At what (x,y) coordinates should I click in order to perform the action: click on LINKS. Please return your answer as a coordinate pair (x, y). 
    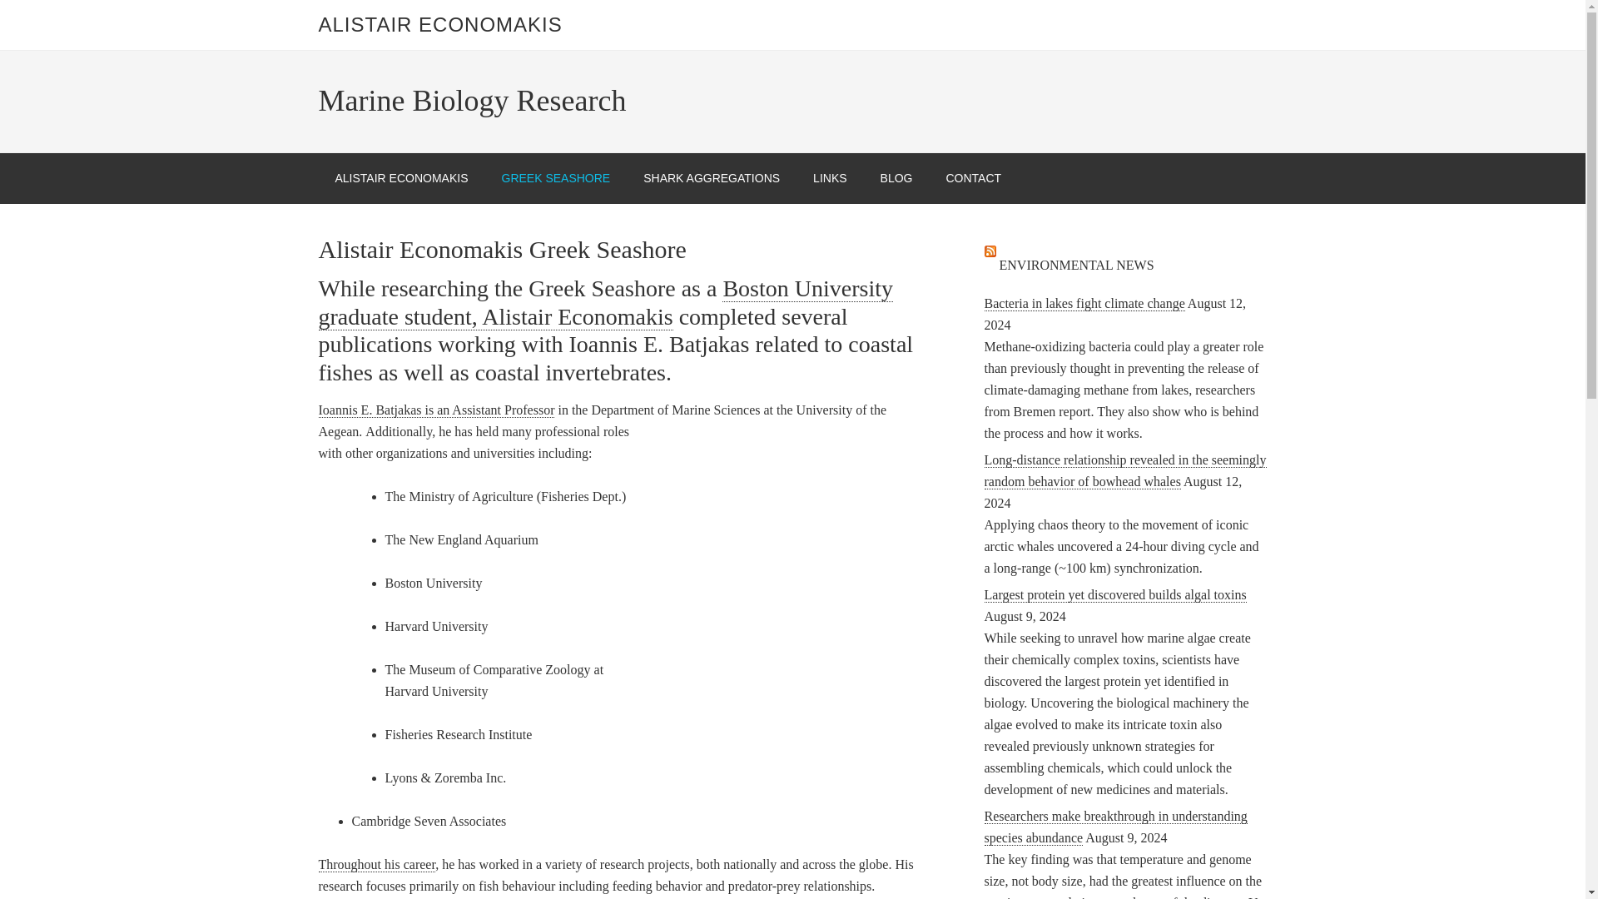
    Looking at the image, I should click on (829, 178).